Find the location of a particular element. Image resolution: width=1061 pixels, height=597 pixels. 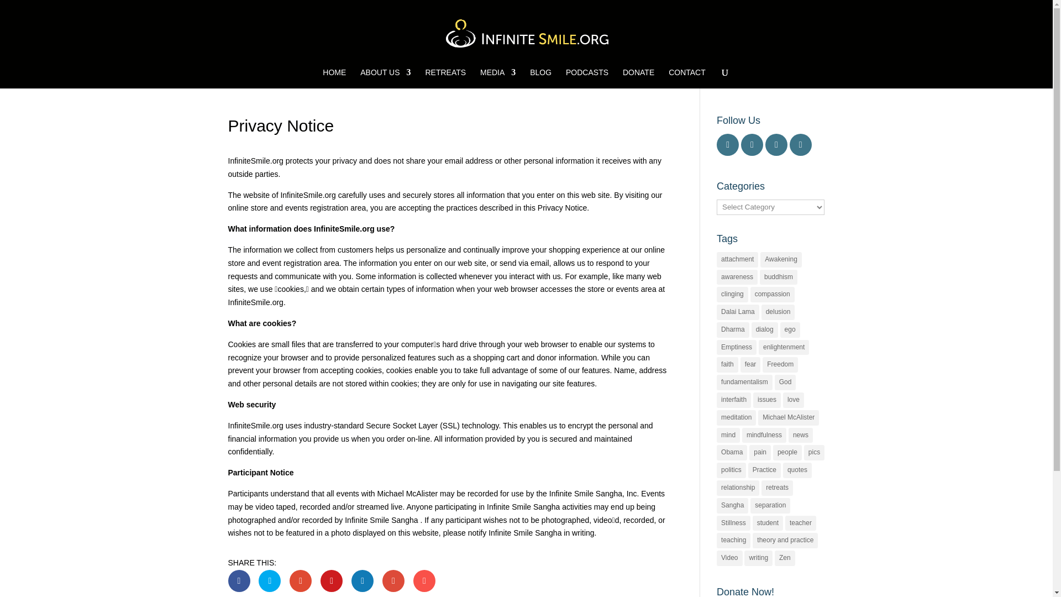

HOME is located at coordinates (334, 78).